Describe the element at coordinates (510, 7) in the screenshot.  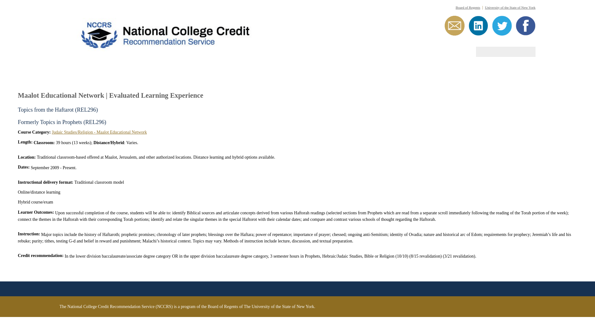
I see `University of the State of New York` at that location.